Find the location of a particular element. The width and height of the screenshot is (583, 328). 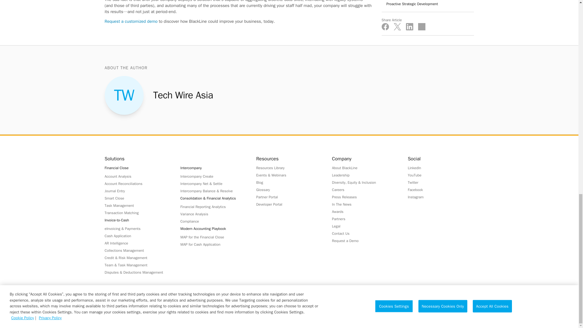

Account Reconciliations is located at coordinates (137, 183).